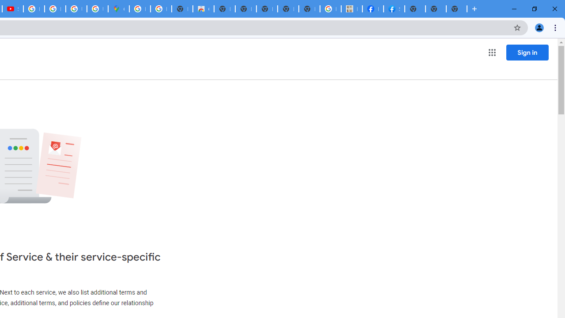 The image size is (565, 318). I want to click on Sign Up for Facebook, so click(394, 9).